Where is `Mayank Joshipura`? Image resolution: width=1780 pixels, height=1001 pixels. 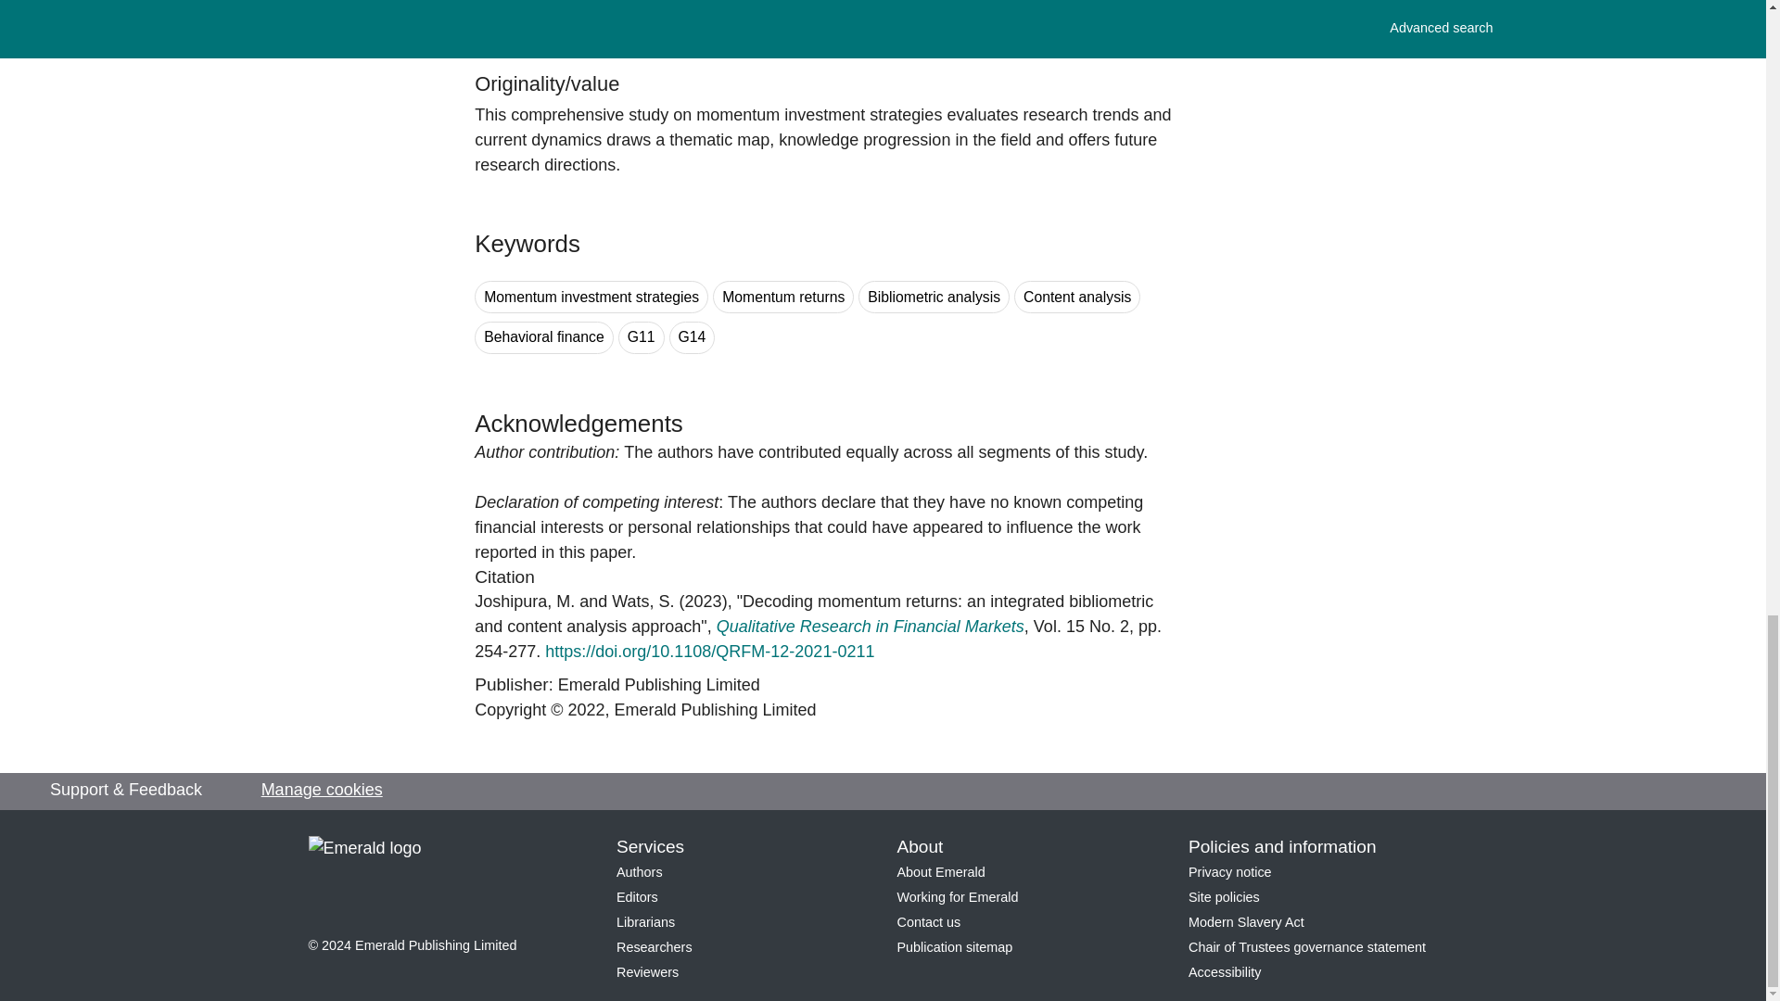
Mayank Joshipura is located at coordinates (525, 601).